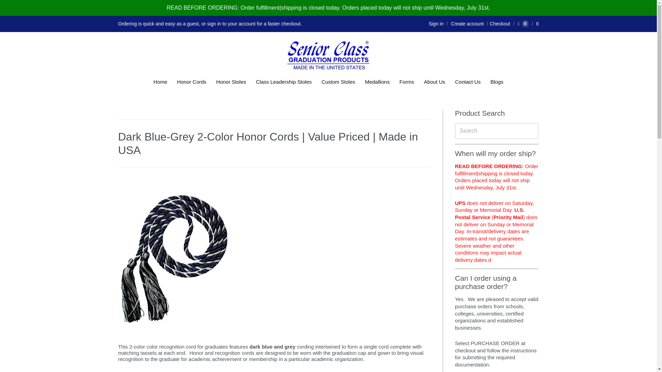 This screenshot has height=372, width=662. I want to click on Contact Us, so click(468, 82).